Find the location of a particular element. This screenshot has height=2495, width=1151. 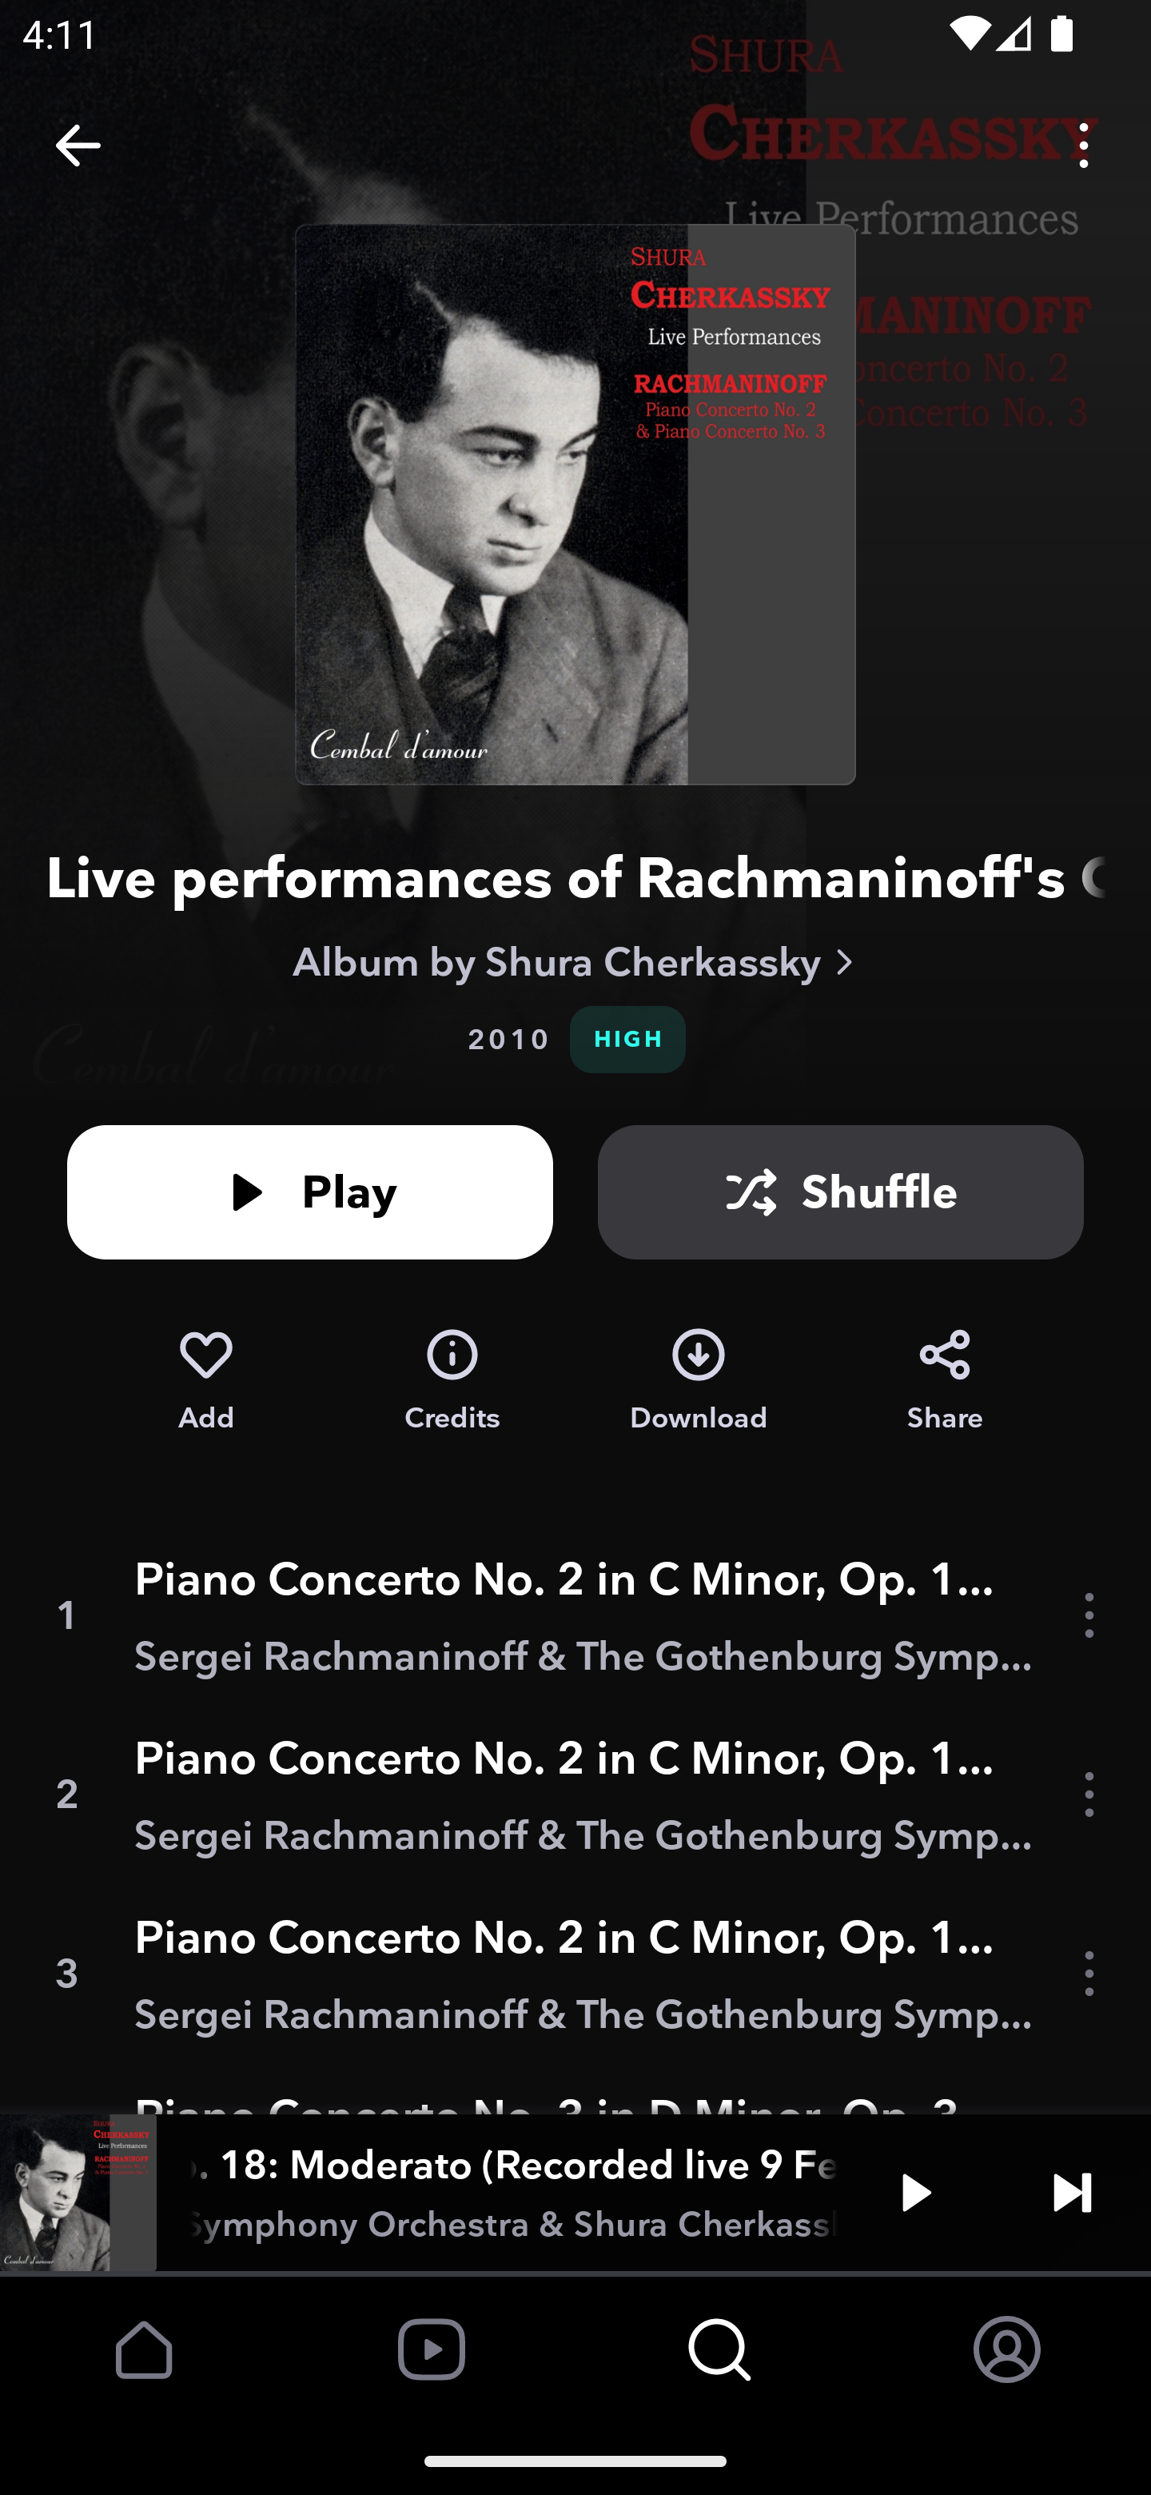

Add to My Collection Add is located at coordinates (205, 1380).